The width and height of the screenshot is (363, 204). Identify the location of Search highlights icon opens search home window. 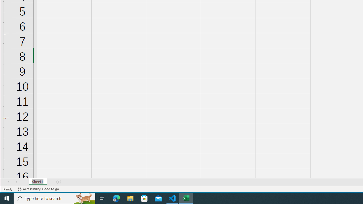
(84, 198).